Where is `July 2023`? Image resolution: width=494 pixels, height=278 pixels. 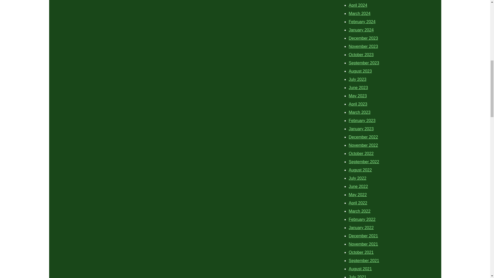 July 2023 is located at coordinates (358, 79).